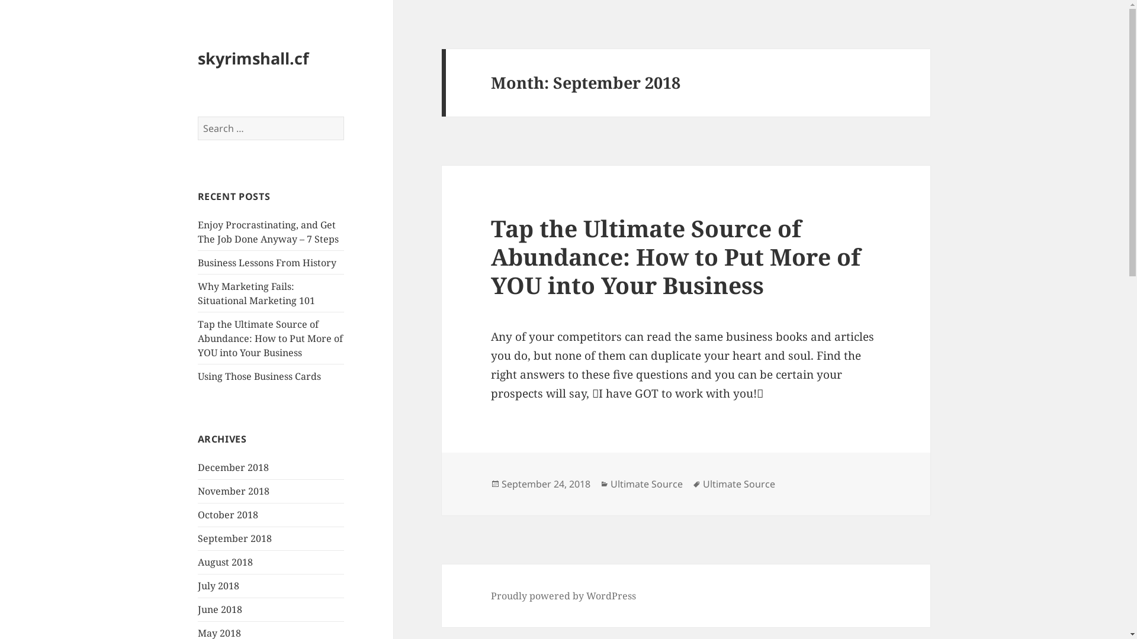  I want to click on October 2018, so click(228, 515).